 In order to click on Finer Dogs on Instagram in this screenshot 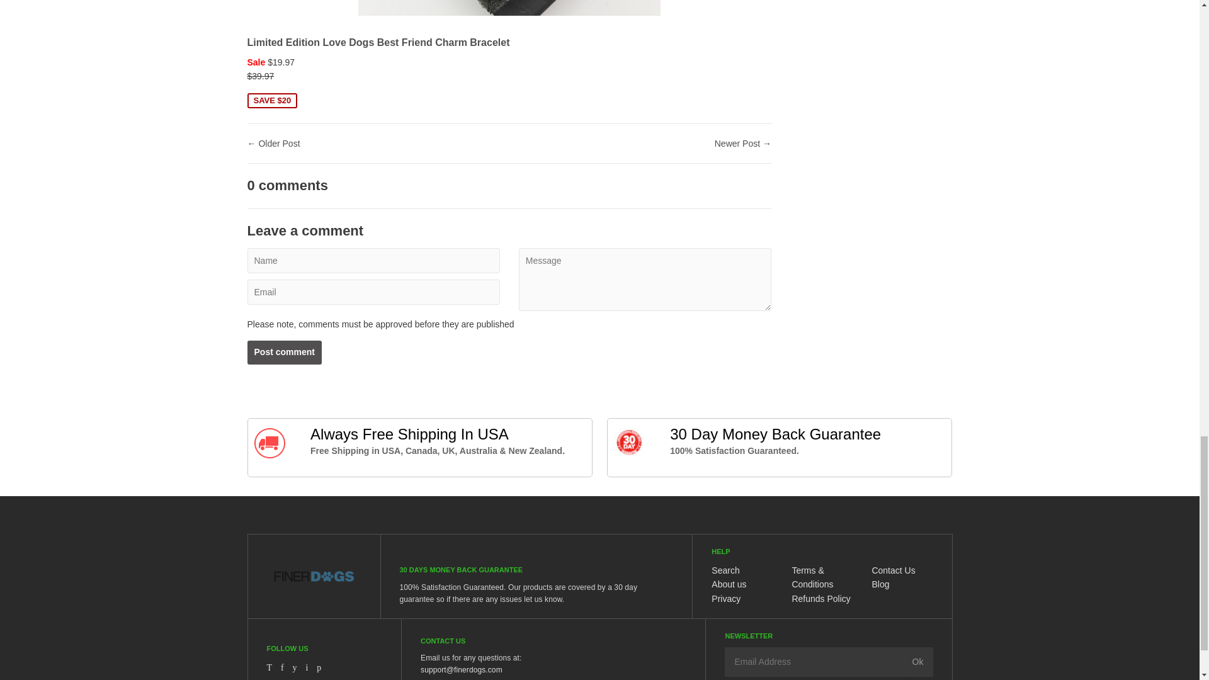, I will do `click(307, 667)`.